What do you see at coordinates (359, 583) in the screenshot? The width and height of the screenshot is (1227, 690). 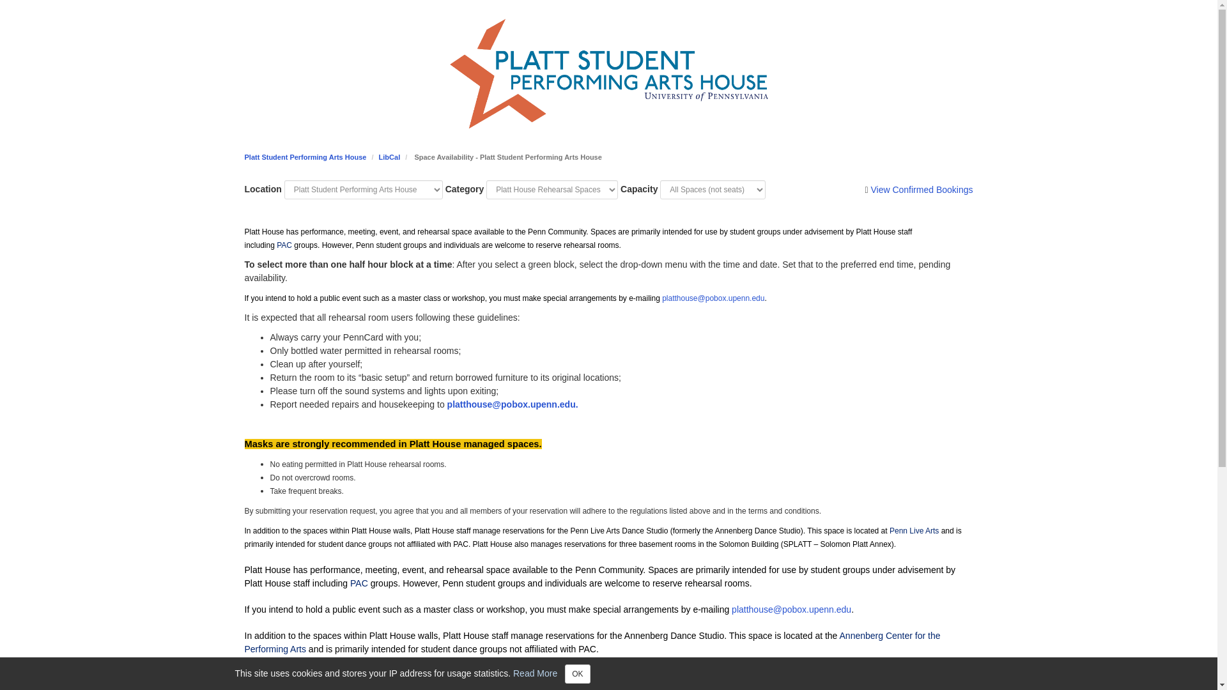 I see `PAC` at bounding box center [359, 583].